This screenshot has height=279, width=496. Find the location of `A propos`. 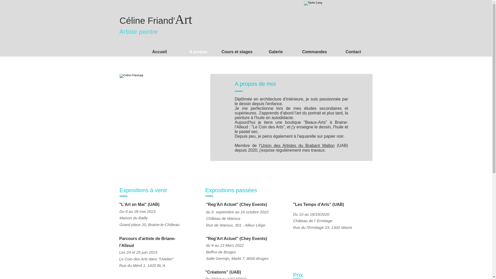

A propos is located at coordinates (198, 52).